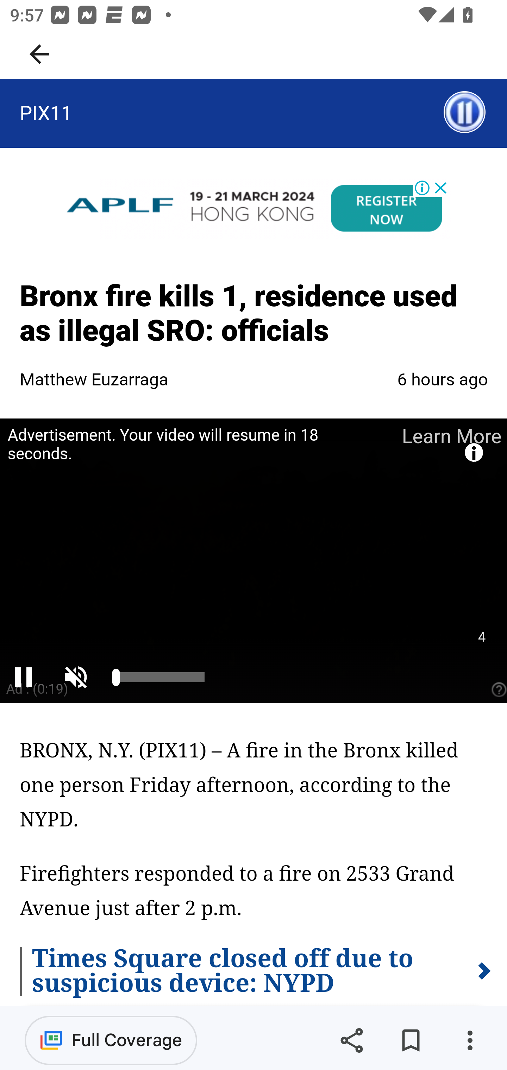 This screenshot has width=507, height=1070. What do you see at coordinates (497, 689) in the screenshot?
I see `help_outline_white_24dp_with_3px_trbl_padding` at bounding box center [497, 689].